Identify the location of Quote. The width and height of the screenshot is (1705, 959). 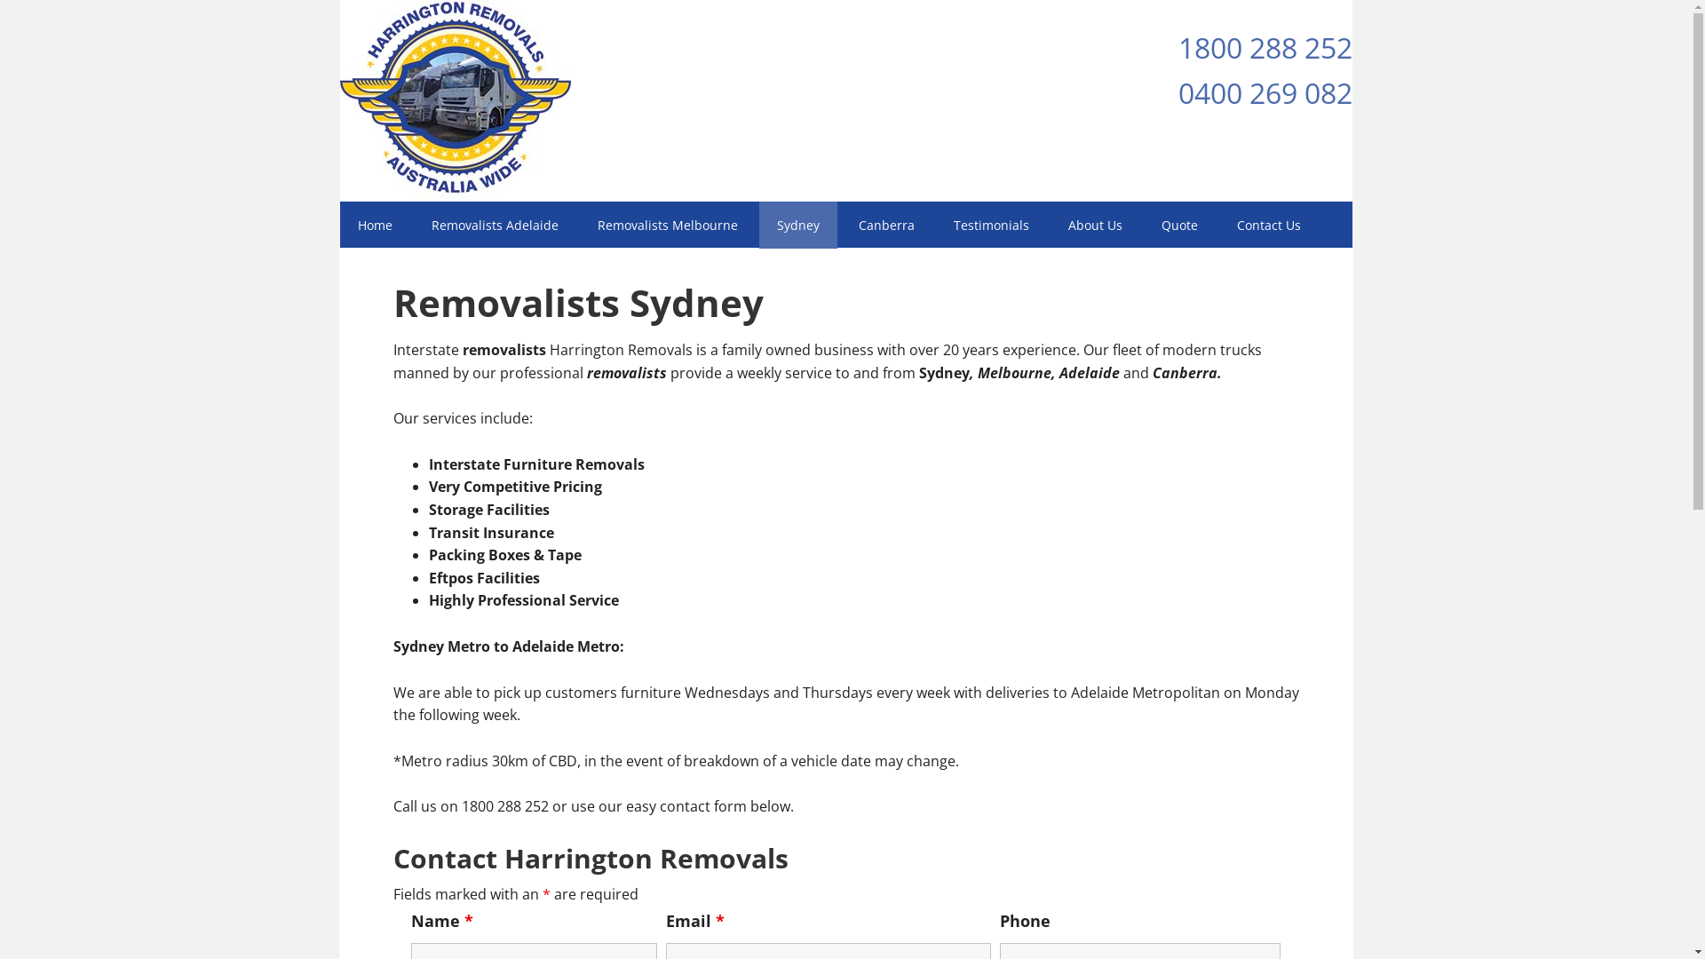
(1179, 226).